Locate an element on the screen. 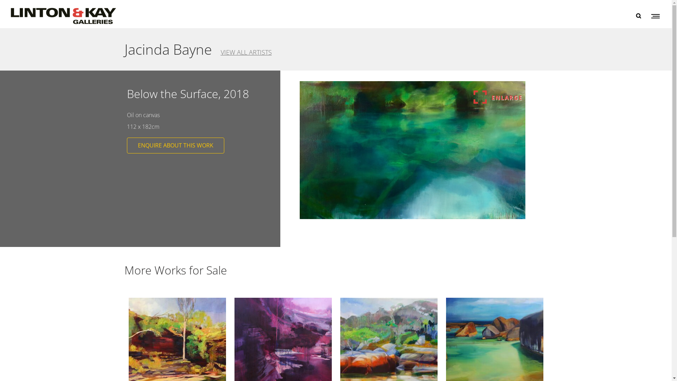  ENLARGE is located at coordinates (413, 152).